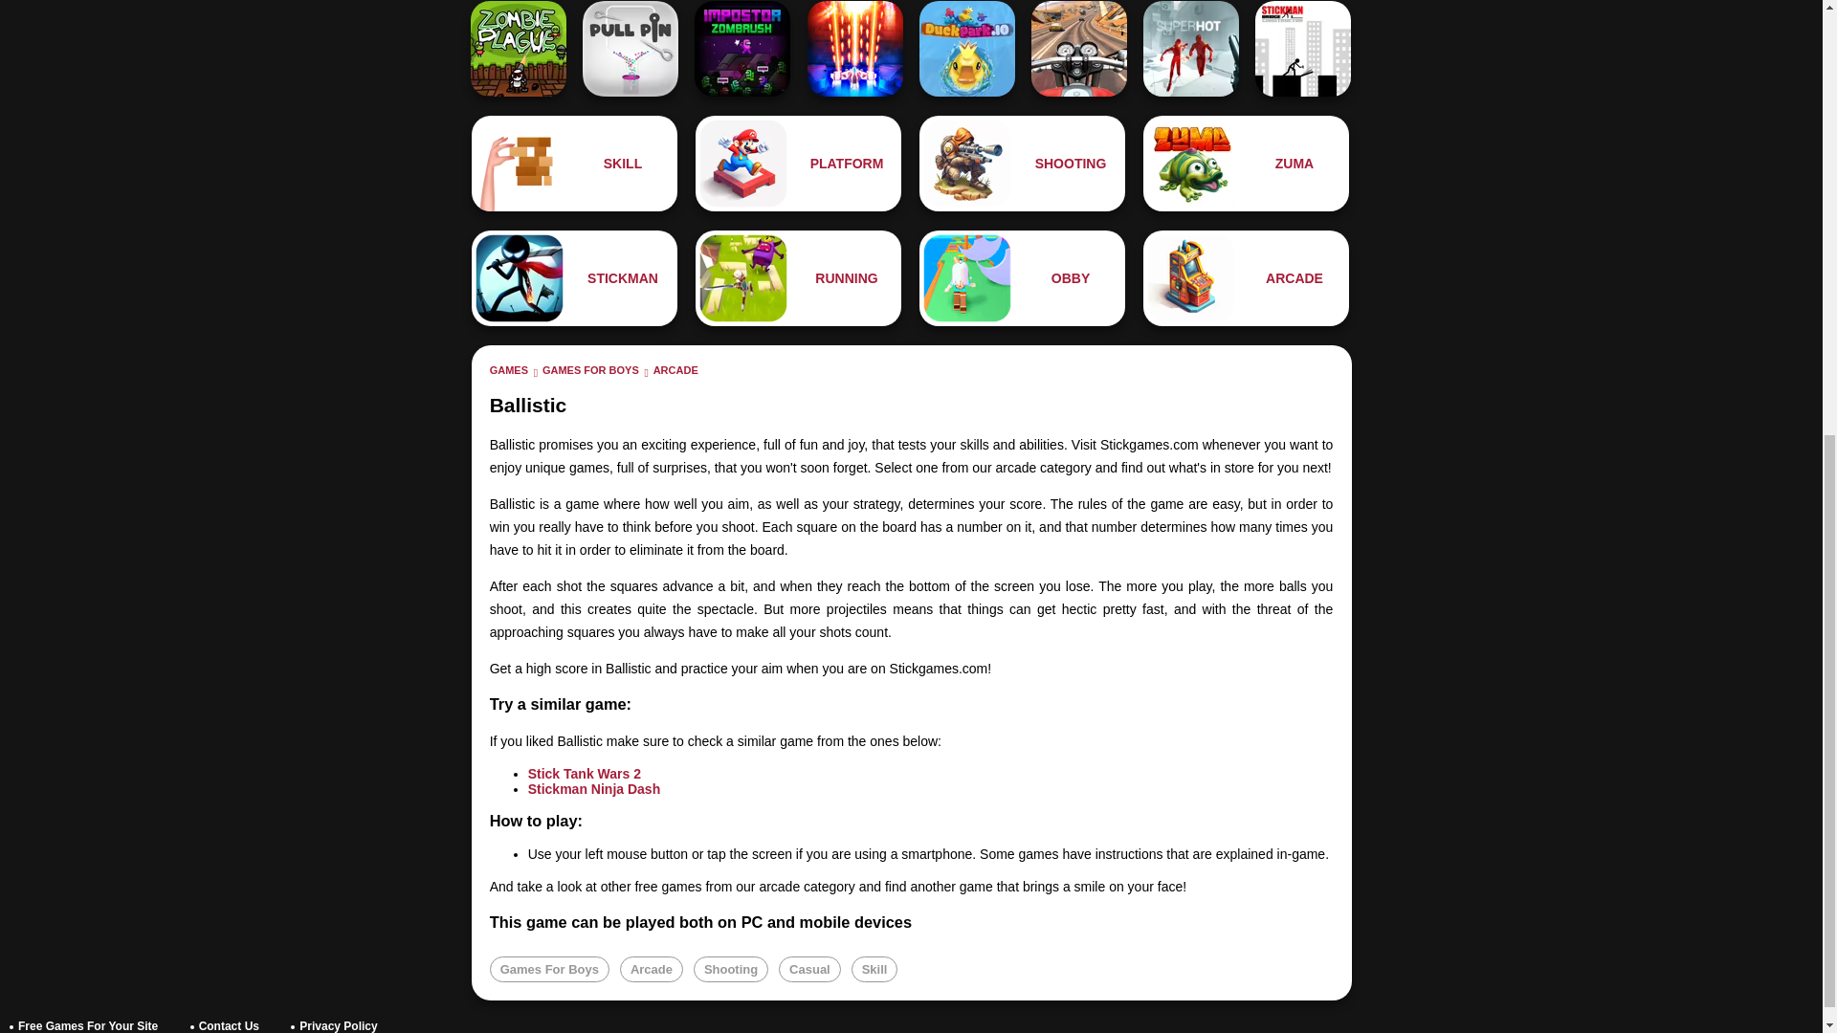 Image resolution: width=1837 pixels, height=1033 pixels. What do you see at coordinates (798, 163) in the screenshot?
I see `PLATFORM` at bounding box center [798, 163].